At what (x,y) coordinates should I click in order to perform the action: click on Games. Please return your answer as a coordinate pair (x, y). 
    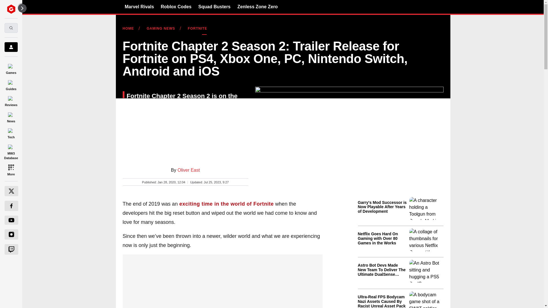
    Looking at the image, I should click on (11, 68).